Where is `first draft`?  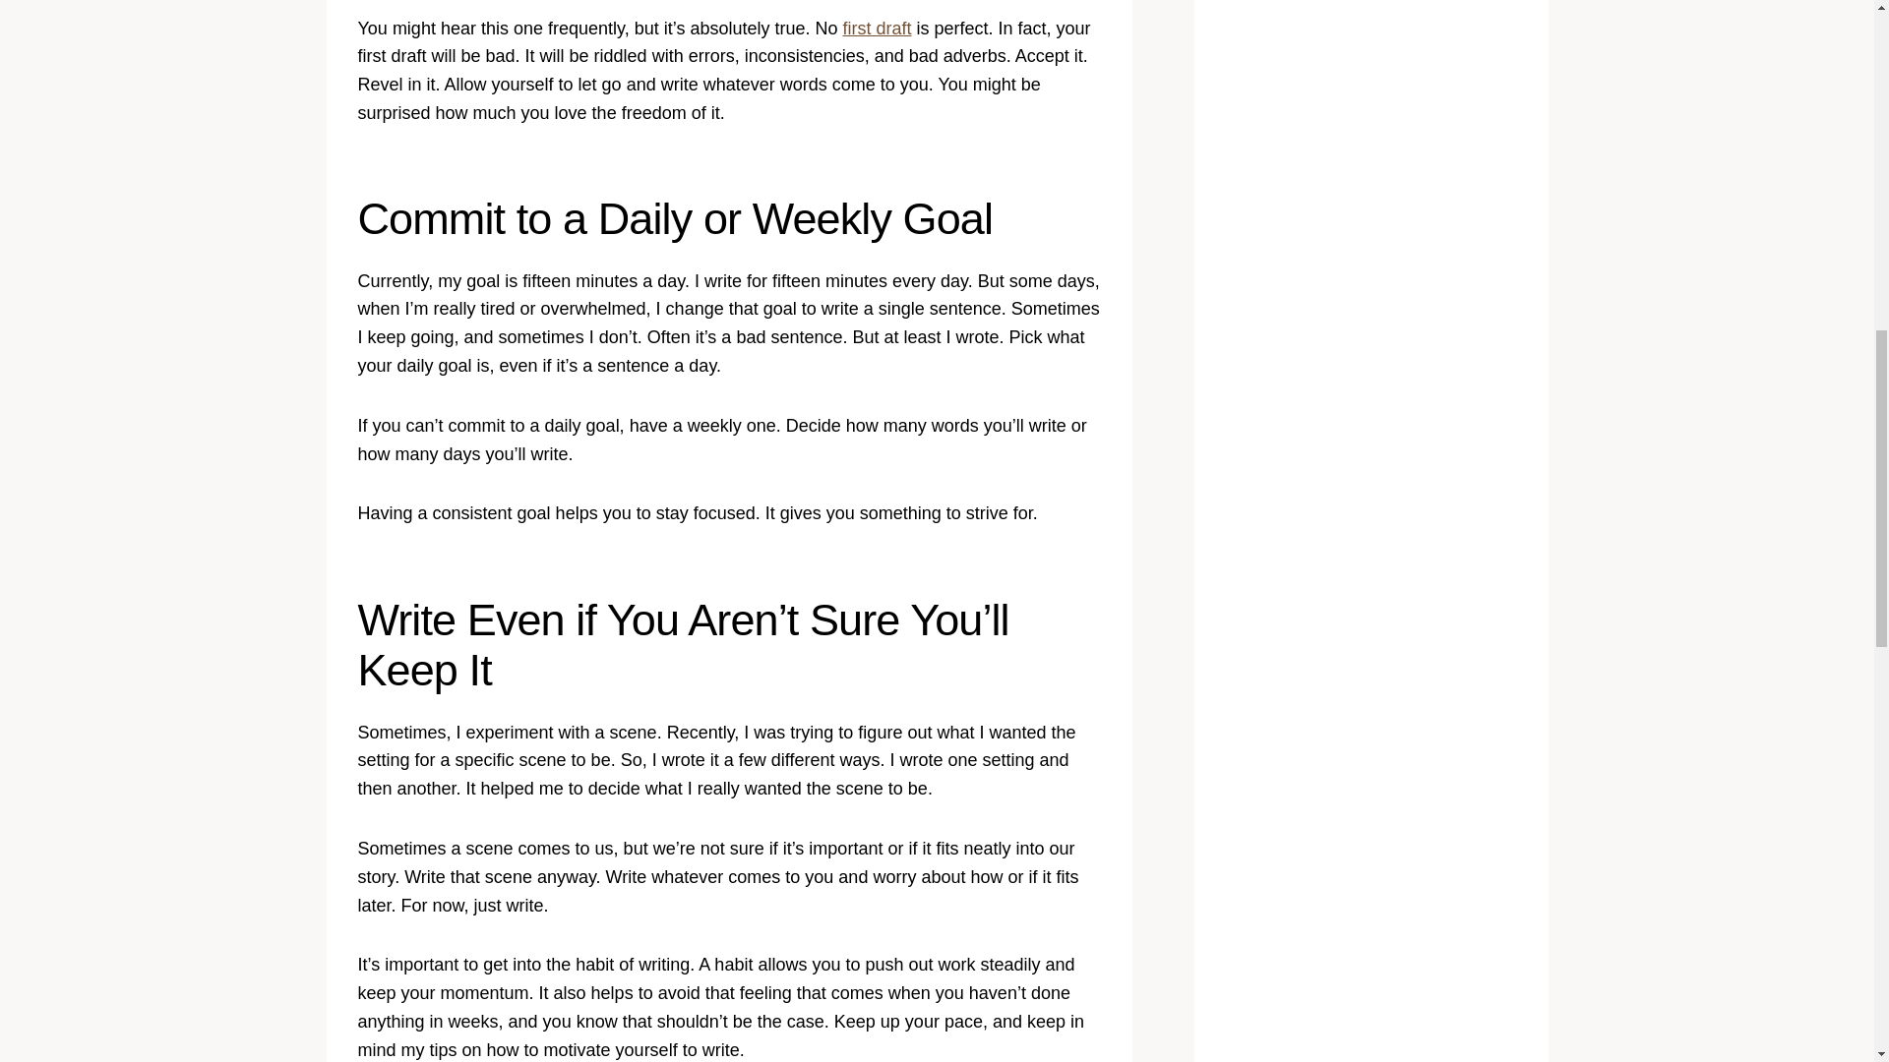
first draft is located at coordinates (876, 28).